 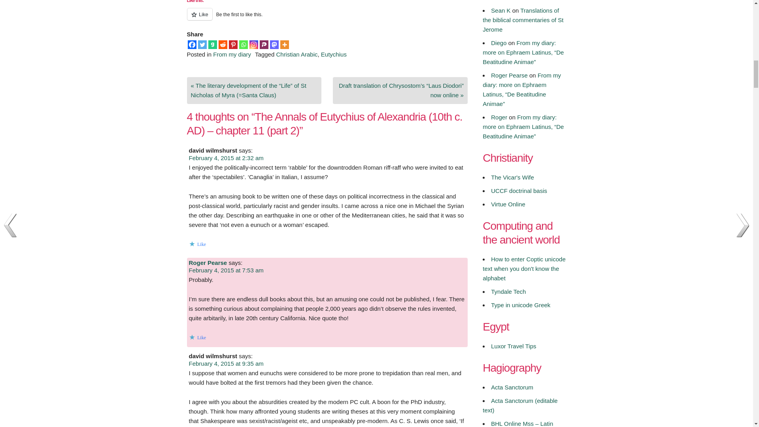 I want to click on Instagram, so click(x=253, y=44).